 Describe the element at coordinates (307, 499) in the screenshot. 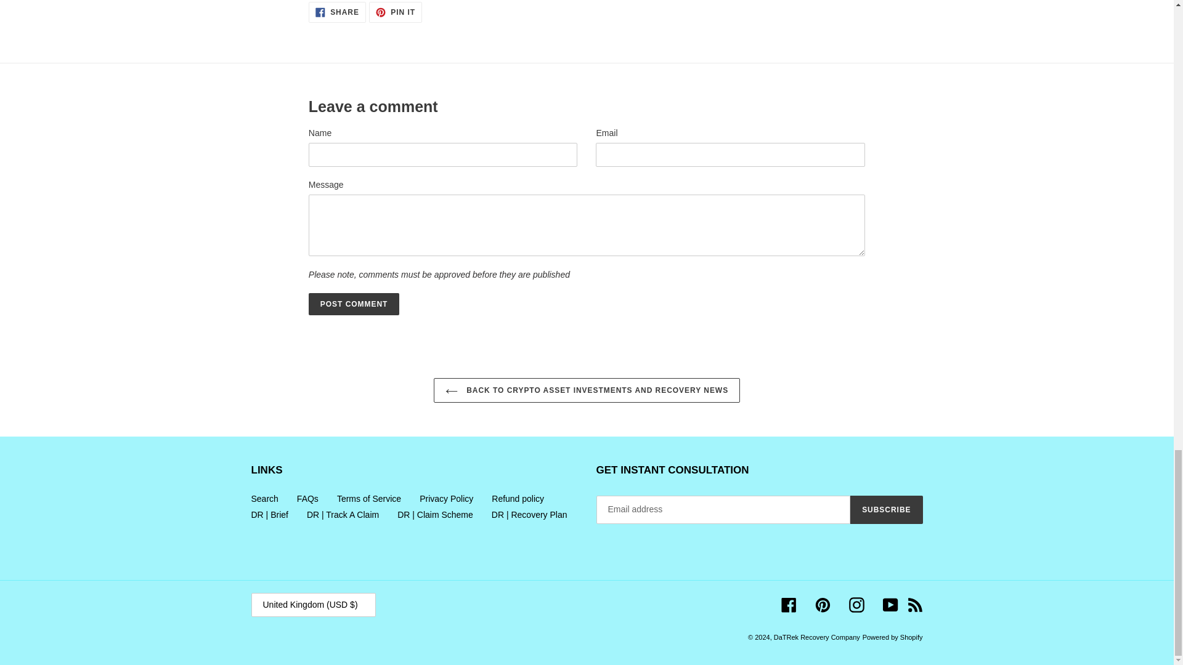

I see `Post comment` at that location.